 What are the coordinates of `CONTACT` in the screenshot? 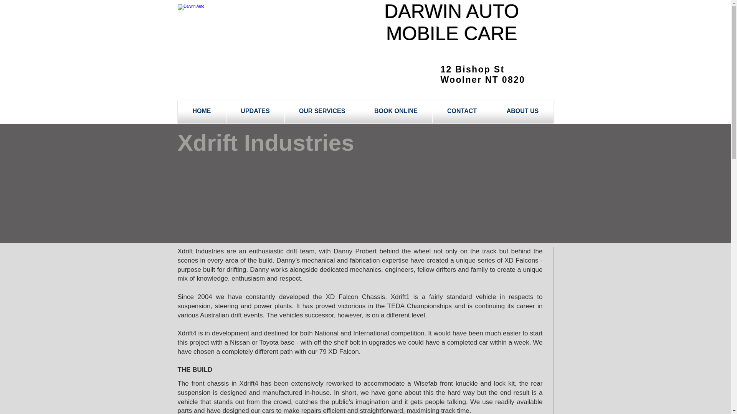 It's located at (461, 111).